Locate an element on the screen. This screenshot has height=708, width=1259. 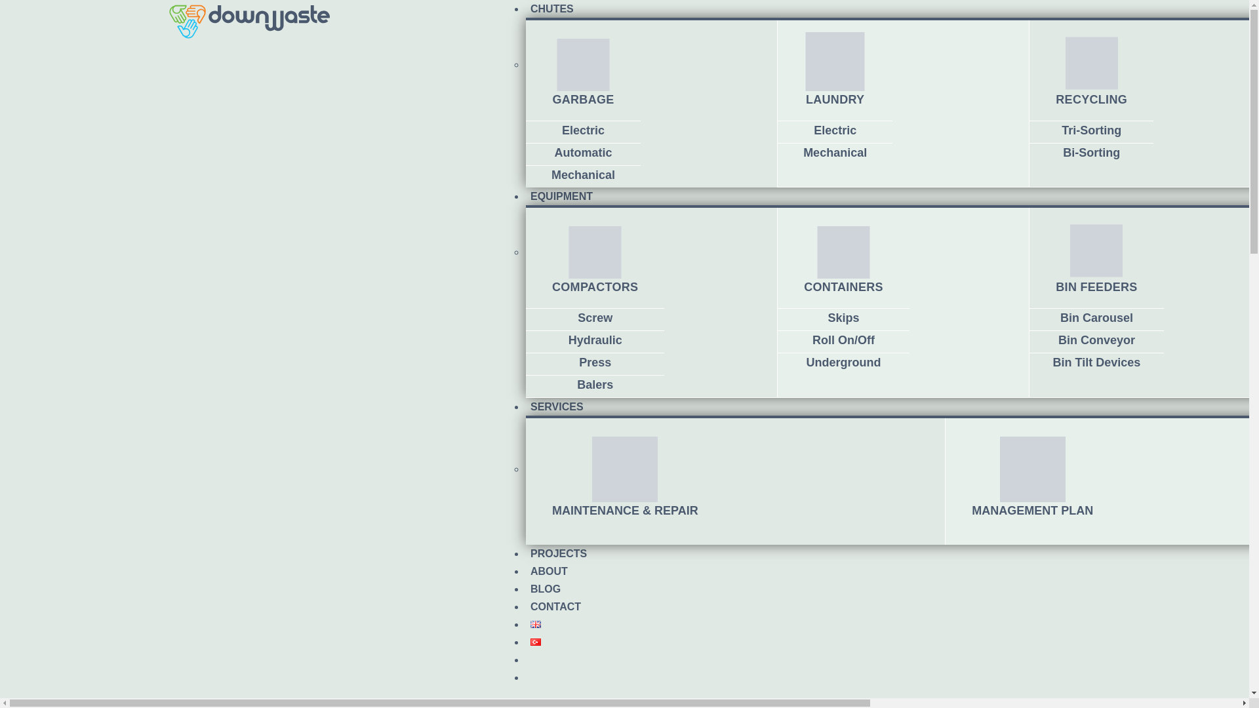
Mechanical is located at coordinates (835, 152).